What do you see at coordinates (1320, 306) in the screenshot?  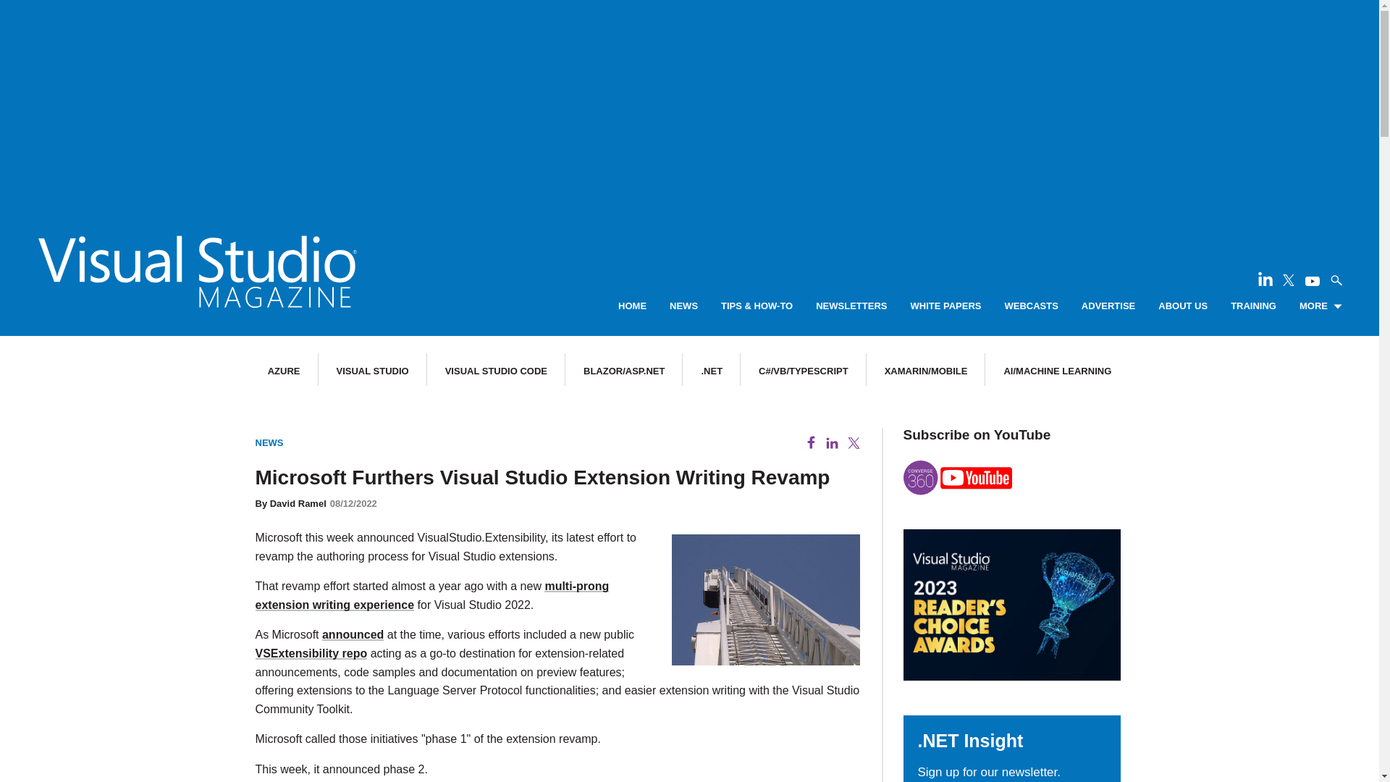 I see `MORE` at bounding box center [1320, 306].